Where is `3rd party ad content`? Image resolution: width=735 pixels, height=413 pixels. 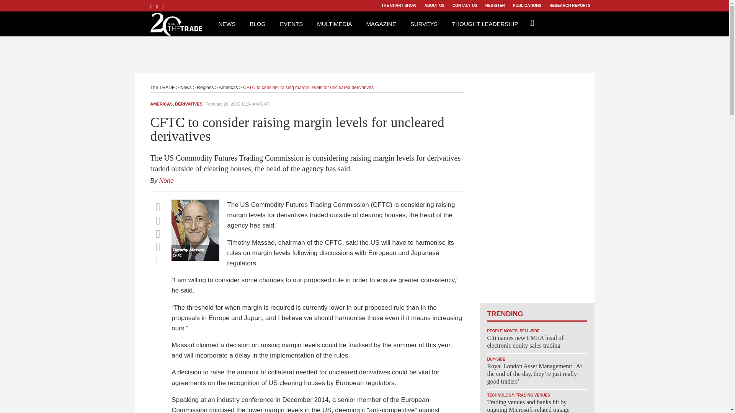
3rd party ad content is located at coordinates (536, 188).